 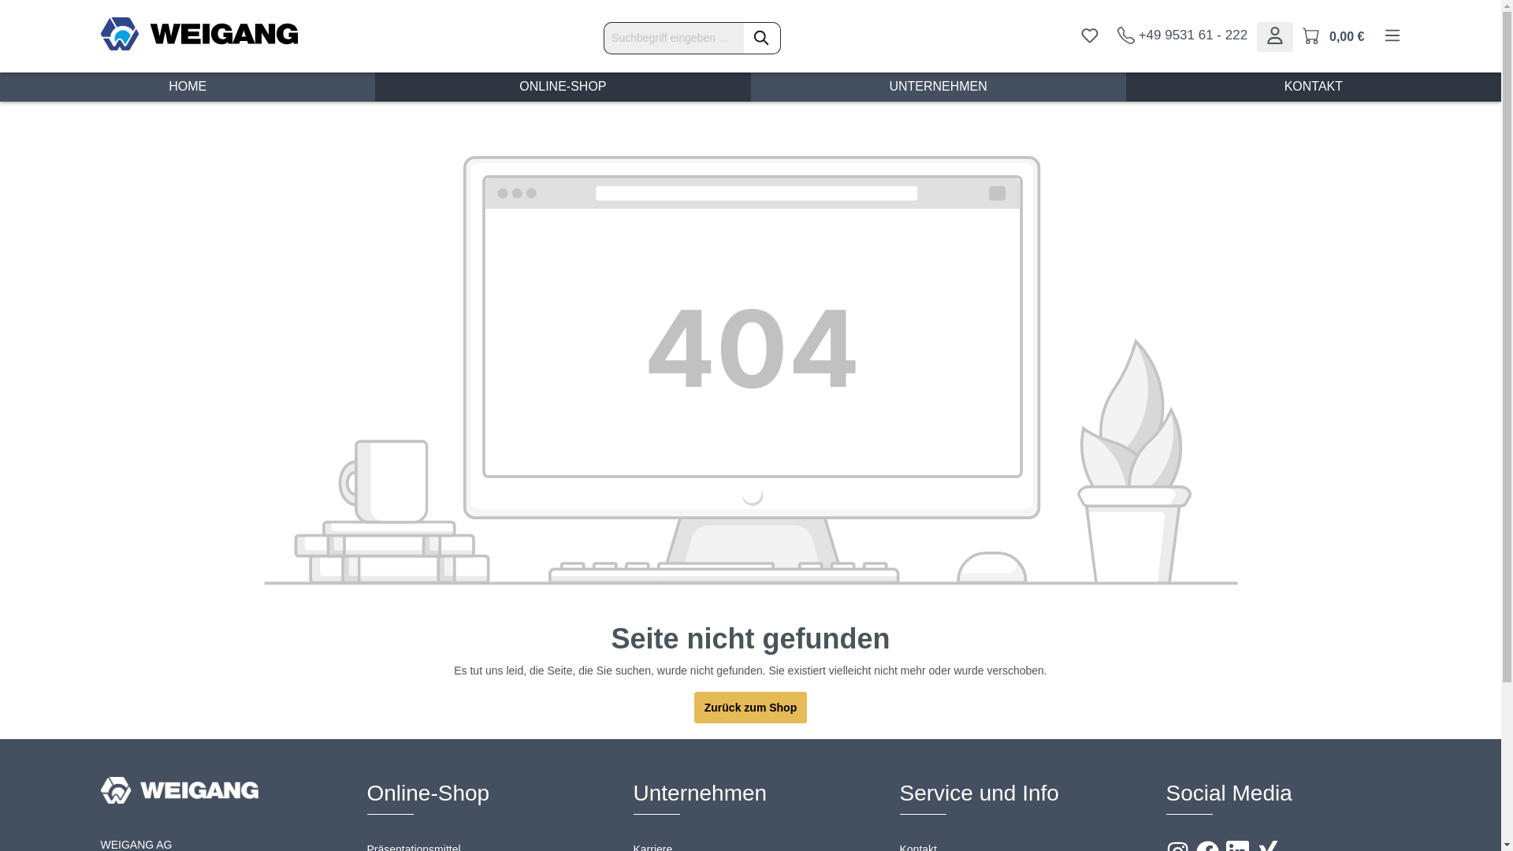 What do you see at coordinates (938, 87) in the screenshot?
I see `Unternehmen` at bounding box center [938, 87].